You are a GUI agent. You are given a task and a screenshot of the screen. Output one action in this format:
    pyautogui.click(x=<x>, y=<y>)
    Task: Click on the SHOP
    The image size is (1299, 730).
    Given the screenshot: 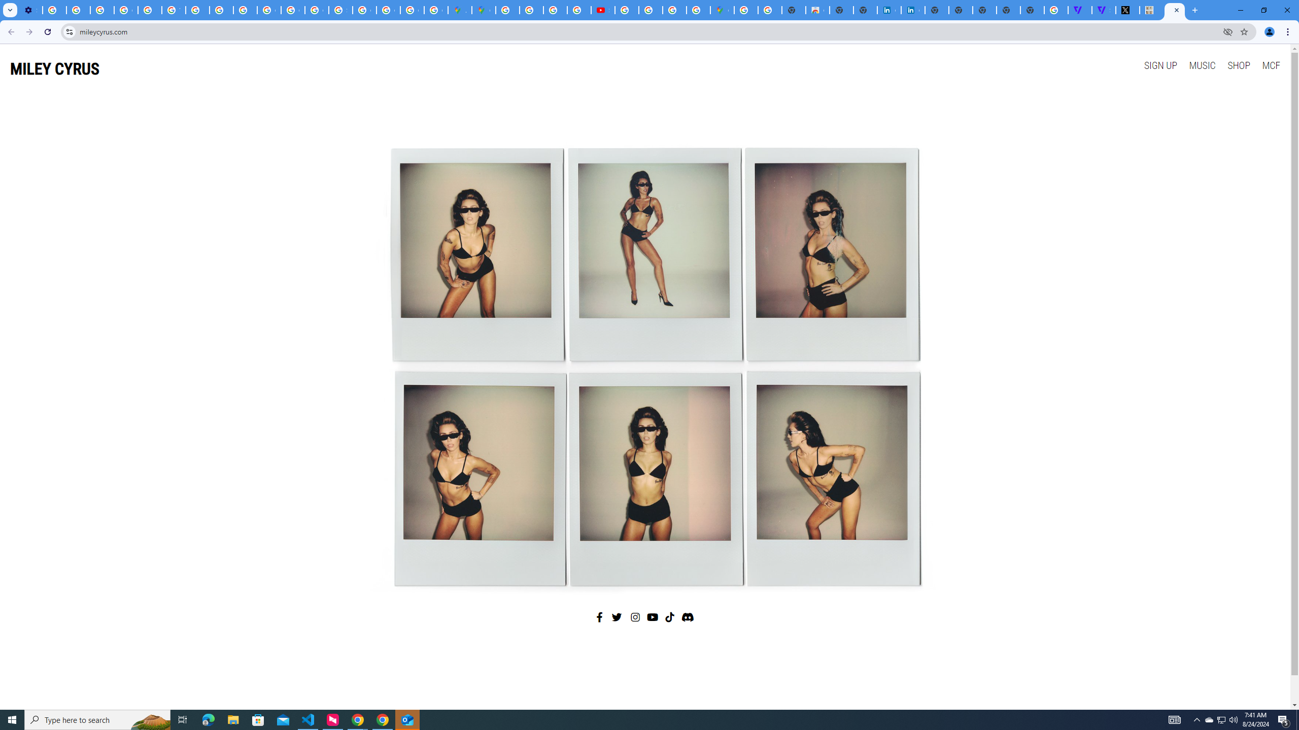 What is the action you would take?
    pyautogui.click(x=1238, y=65)
    